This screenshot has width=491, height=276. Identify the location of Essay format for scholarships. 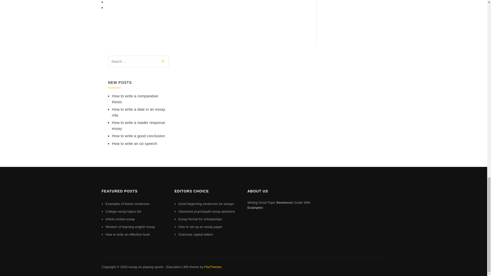
(200, 219).